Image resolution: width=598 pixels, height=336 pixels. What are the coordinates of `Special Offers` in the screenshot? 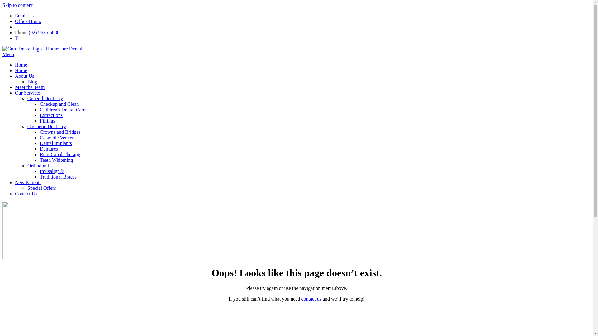 It's located at (42, 188).